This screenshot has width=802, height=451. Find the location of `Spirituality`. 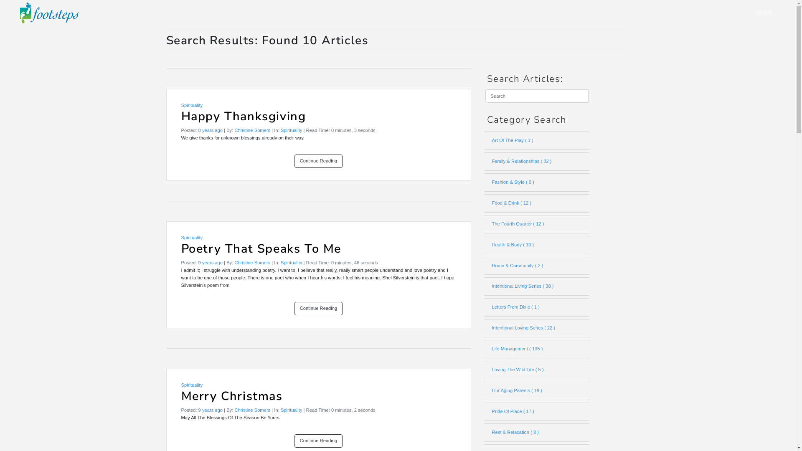

Spirituality is located at coordinates (192, 105).